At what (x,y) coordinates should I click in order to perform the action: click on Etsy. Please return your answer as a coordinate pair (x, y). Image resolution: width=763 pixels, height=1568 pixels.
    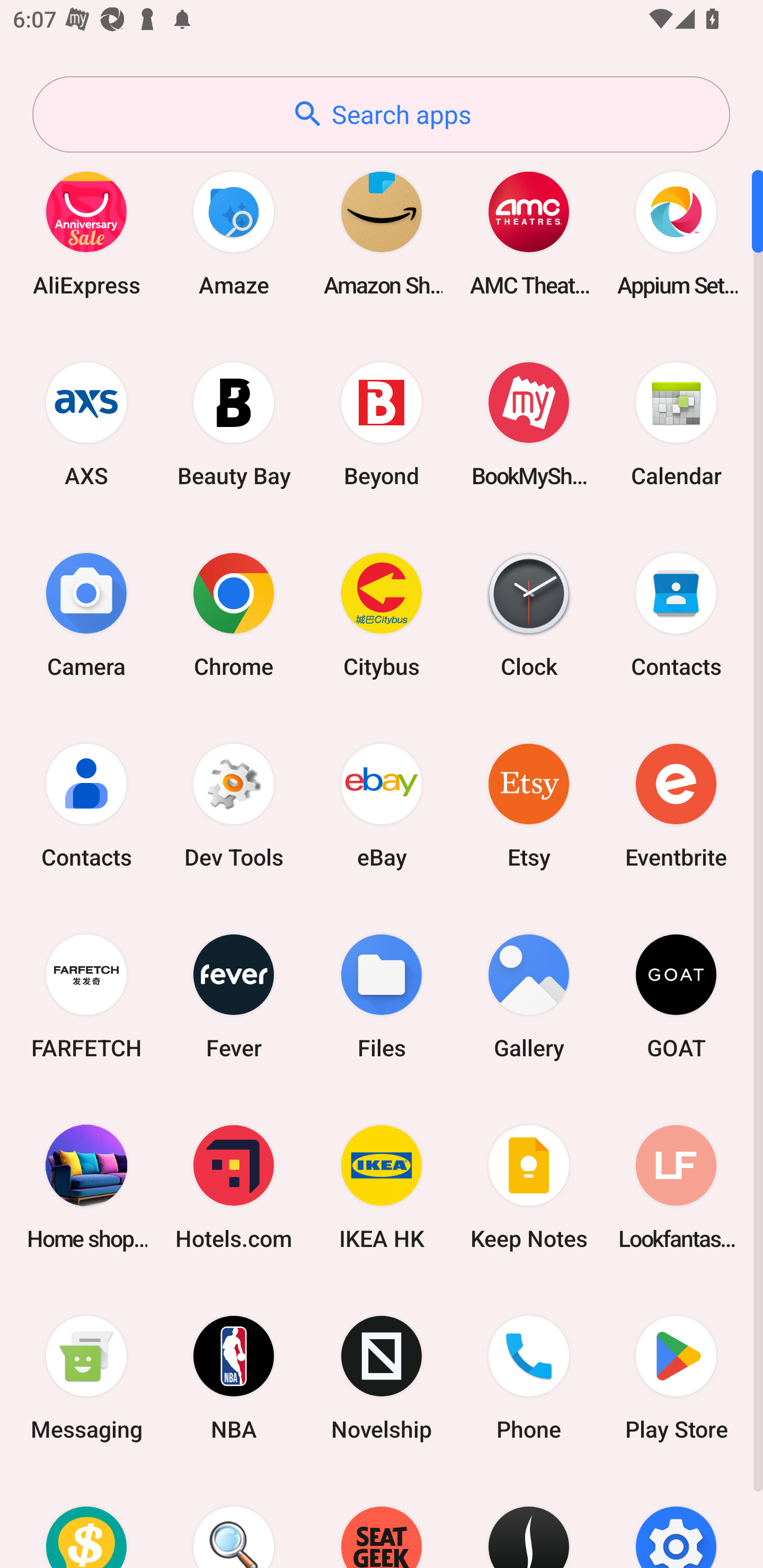
    Looking at the image, I should click on (529, 805).